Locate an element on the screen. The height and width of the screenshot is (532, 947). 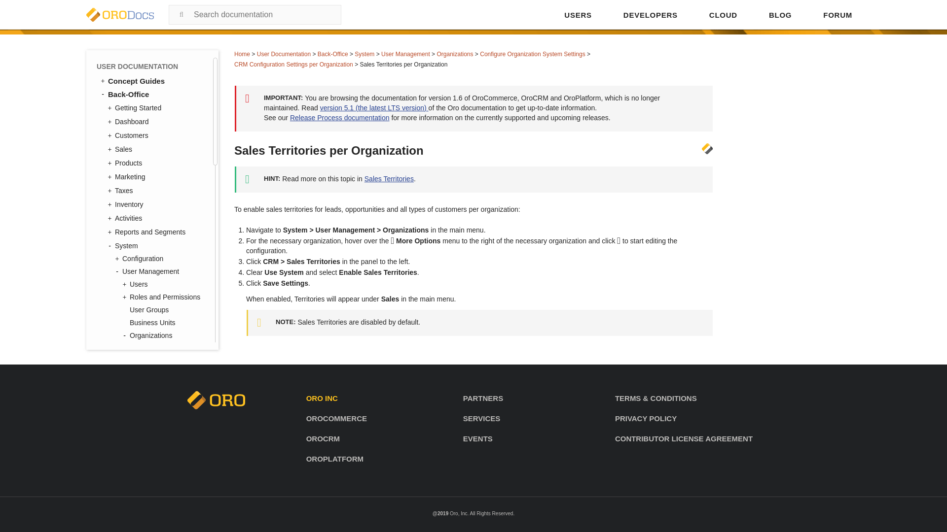
FORUM is located at coordinates (838, 15).